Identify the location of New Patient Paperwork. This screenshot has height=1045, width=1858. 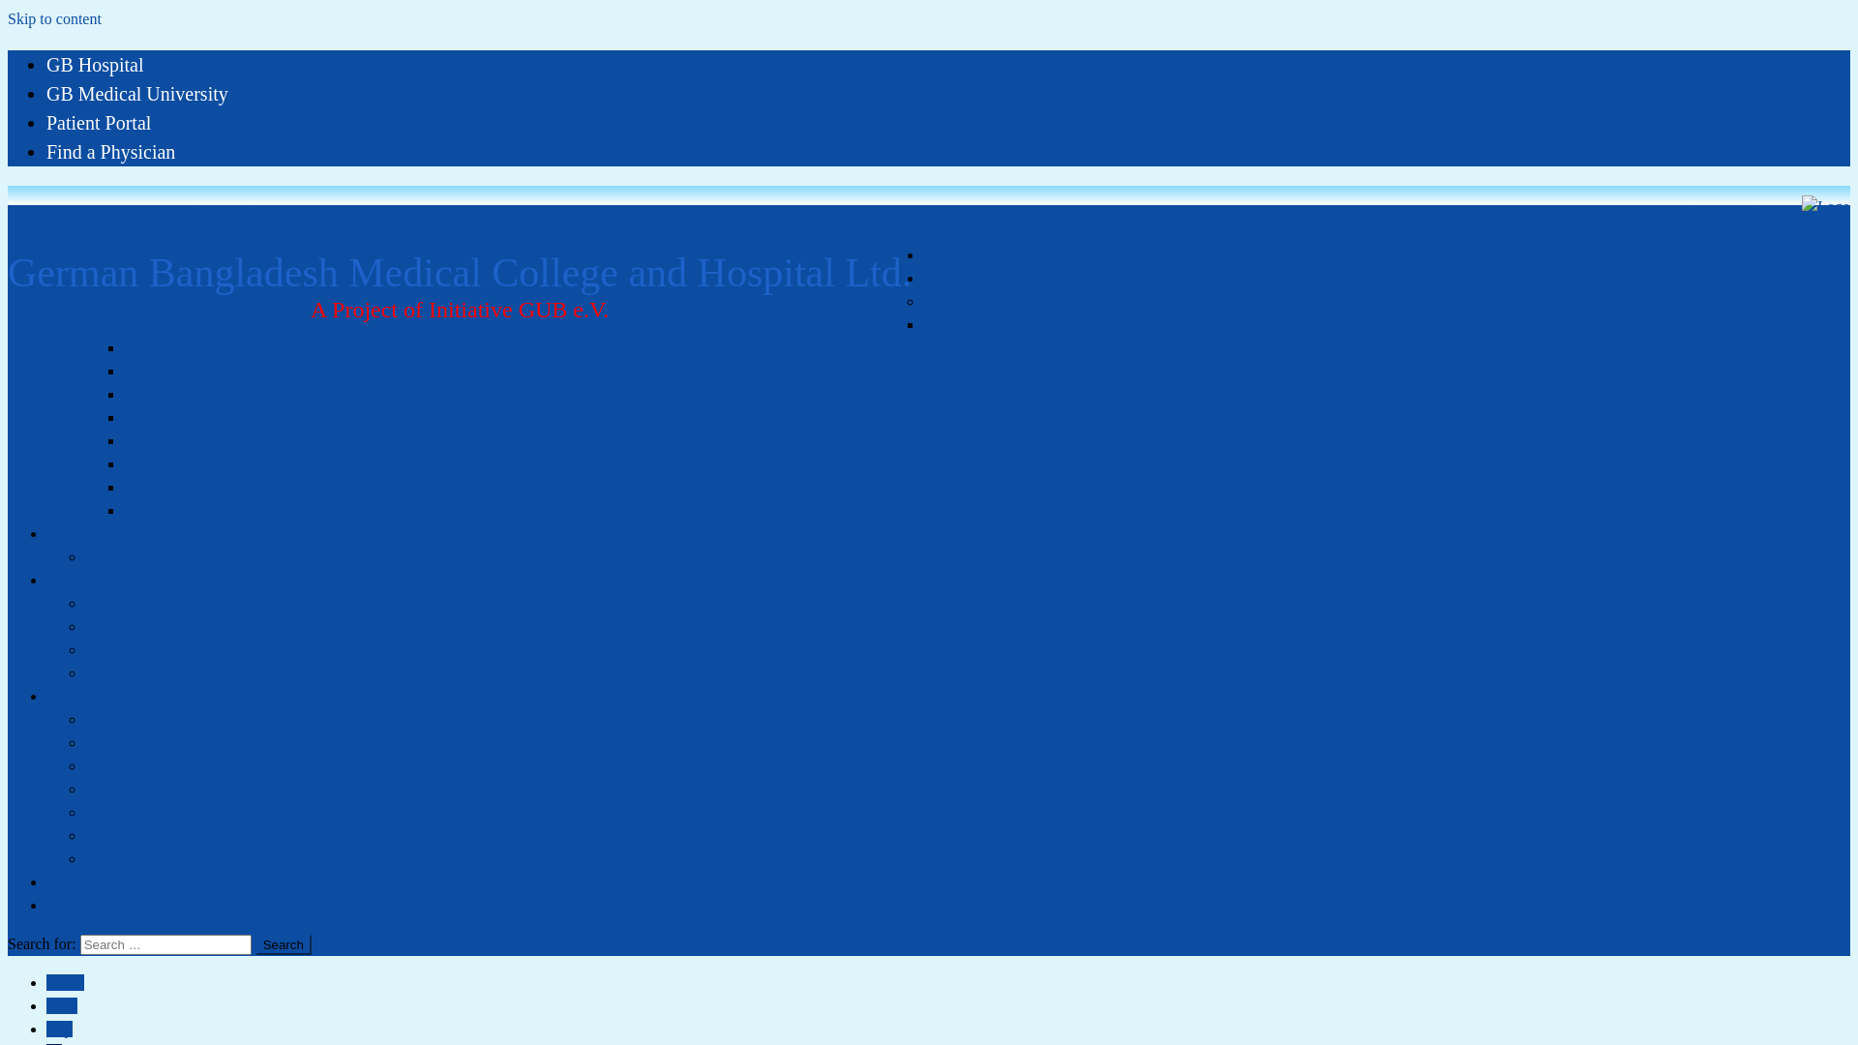
(159, 766).